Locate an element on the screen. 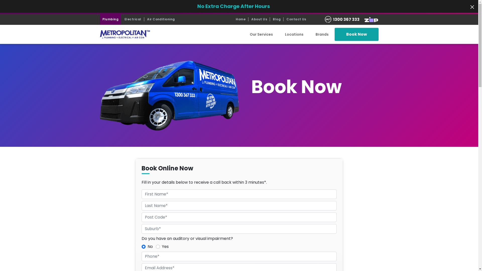 Image resolution: width=482 pixels, height=271 pixels. No Extra Charge After Hours is located at coordinates (233, 6).